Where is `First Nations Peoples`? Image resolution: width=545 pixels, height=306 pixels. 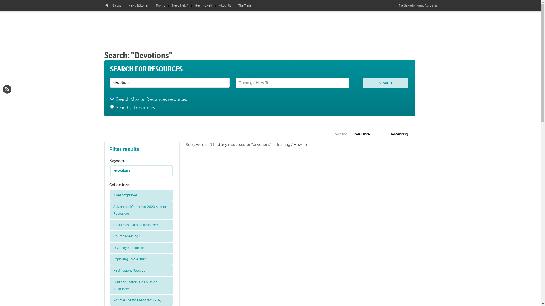
First Nations Peoples is located at coordinates (141, 271).